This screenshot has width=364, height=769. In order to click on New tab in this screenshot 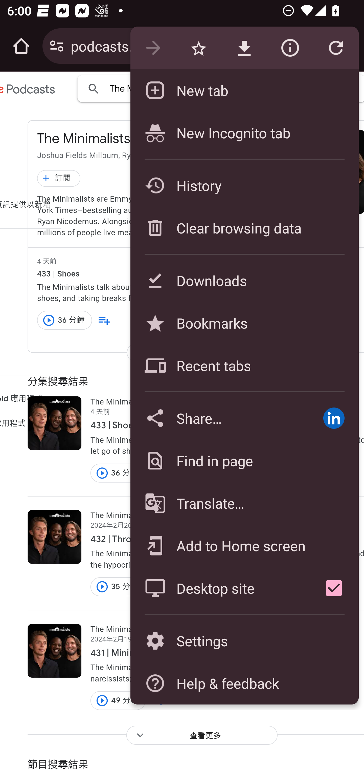, I will do `click(244, 90)`.